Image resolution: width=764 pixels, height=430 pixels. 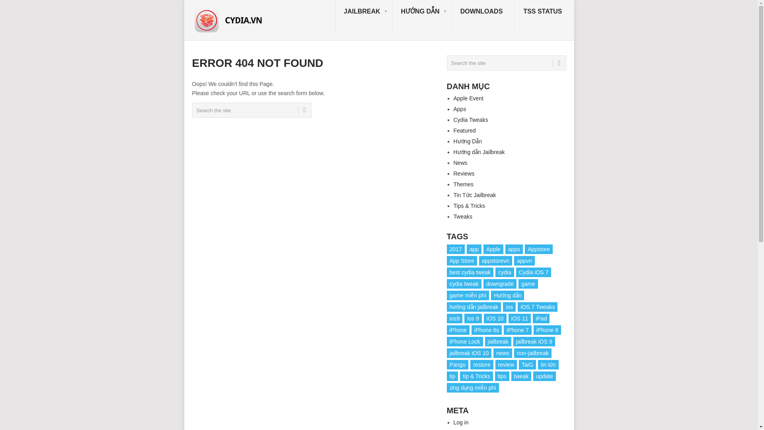 I want to click on Featured posts, so click(x=465, y=130).